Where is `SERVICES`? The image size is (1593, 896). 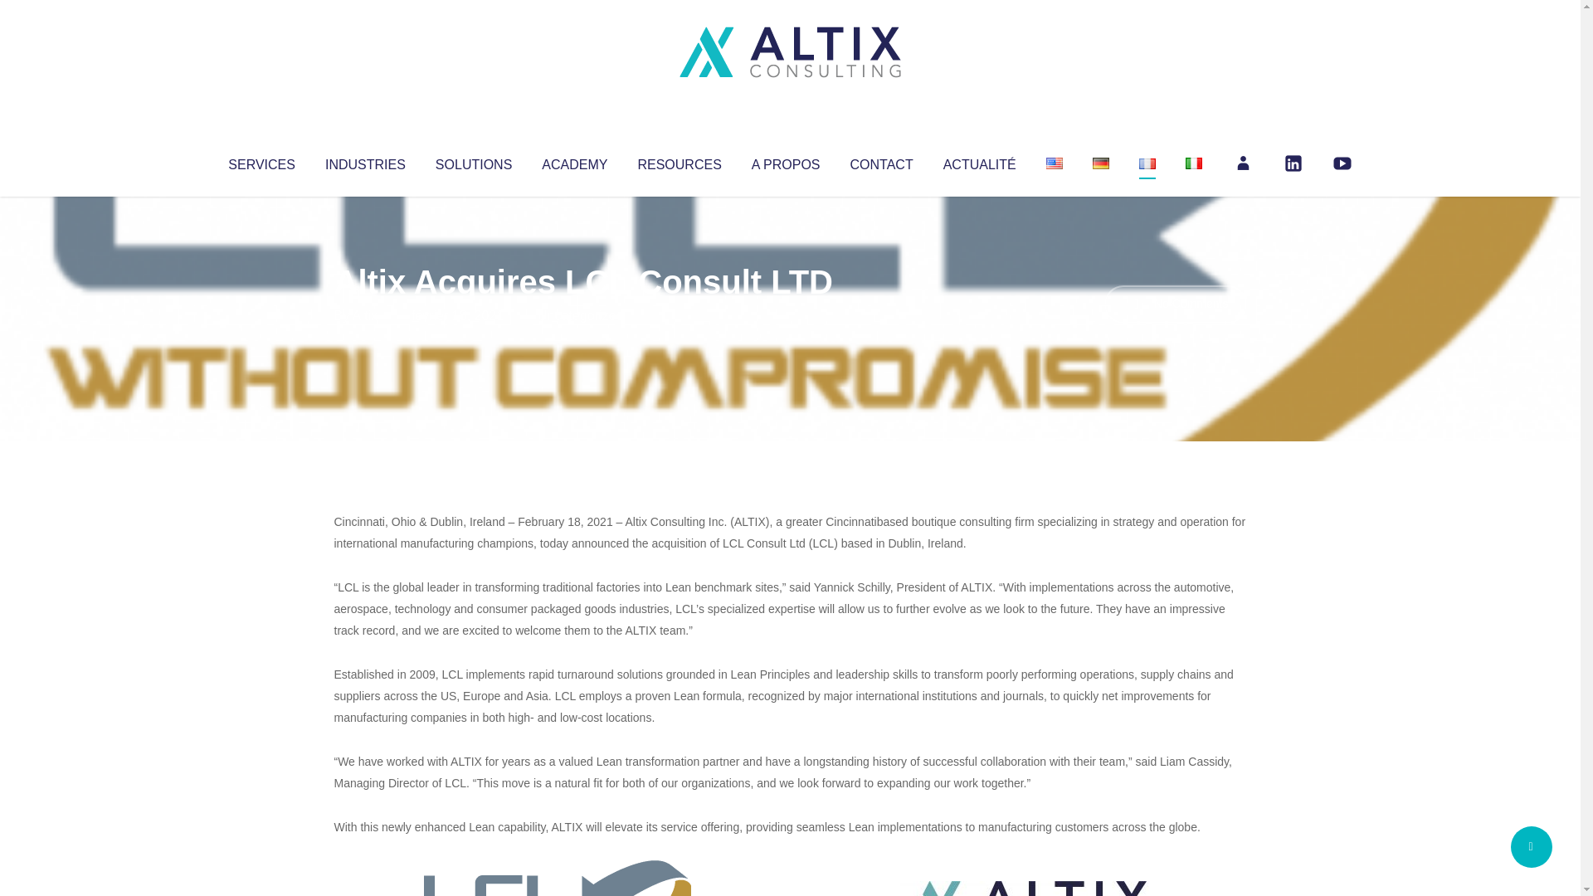 SERVICES is located at coordinates (261, 161).